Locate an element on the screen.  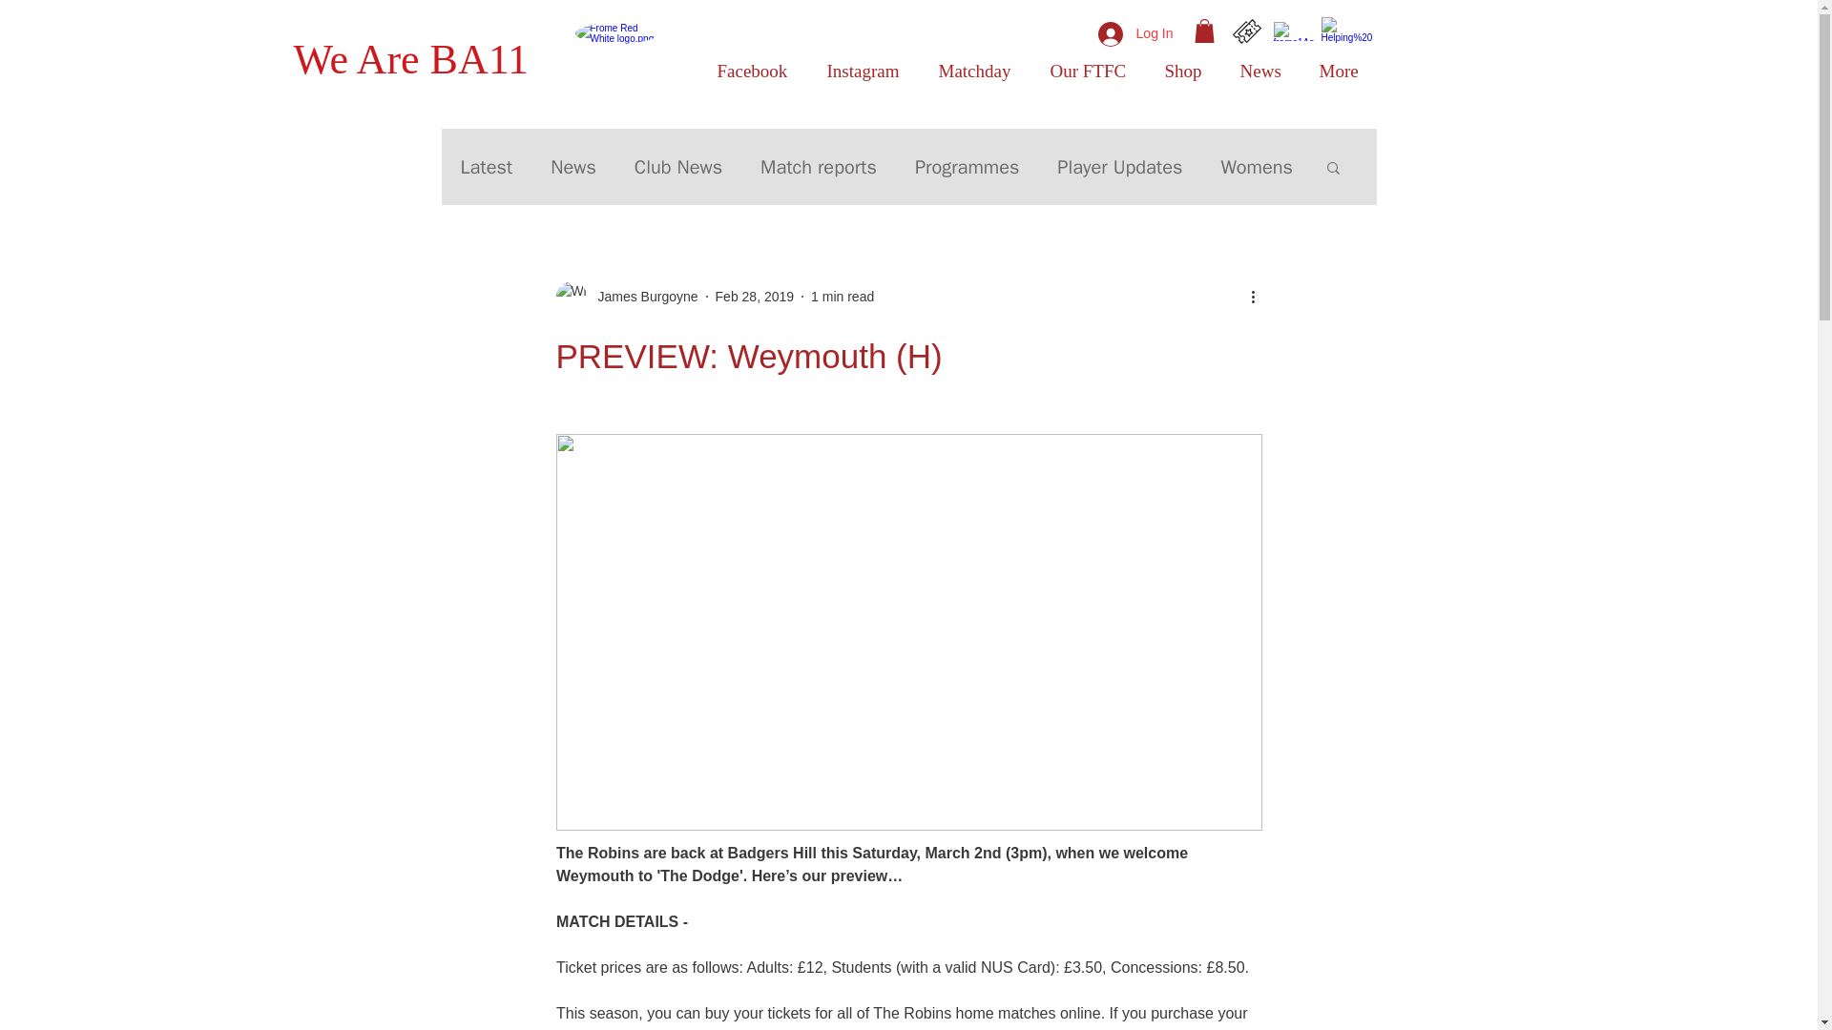
Feb 28, 2019 is located at coordinates (756, 296).